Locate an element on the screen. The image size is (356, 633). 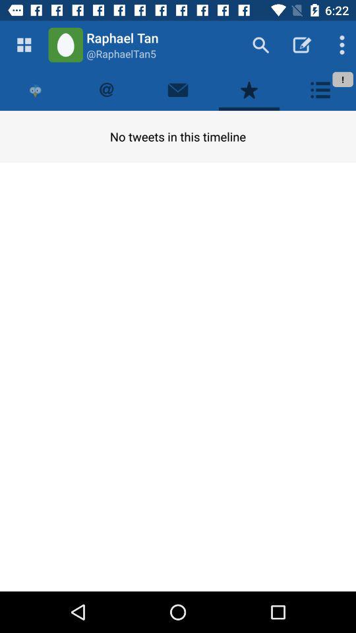
like the new select the star mark the star symbol for likes is located at coordinates (249, 90).